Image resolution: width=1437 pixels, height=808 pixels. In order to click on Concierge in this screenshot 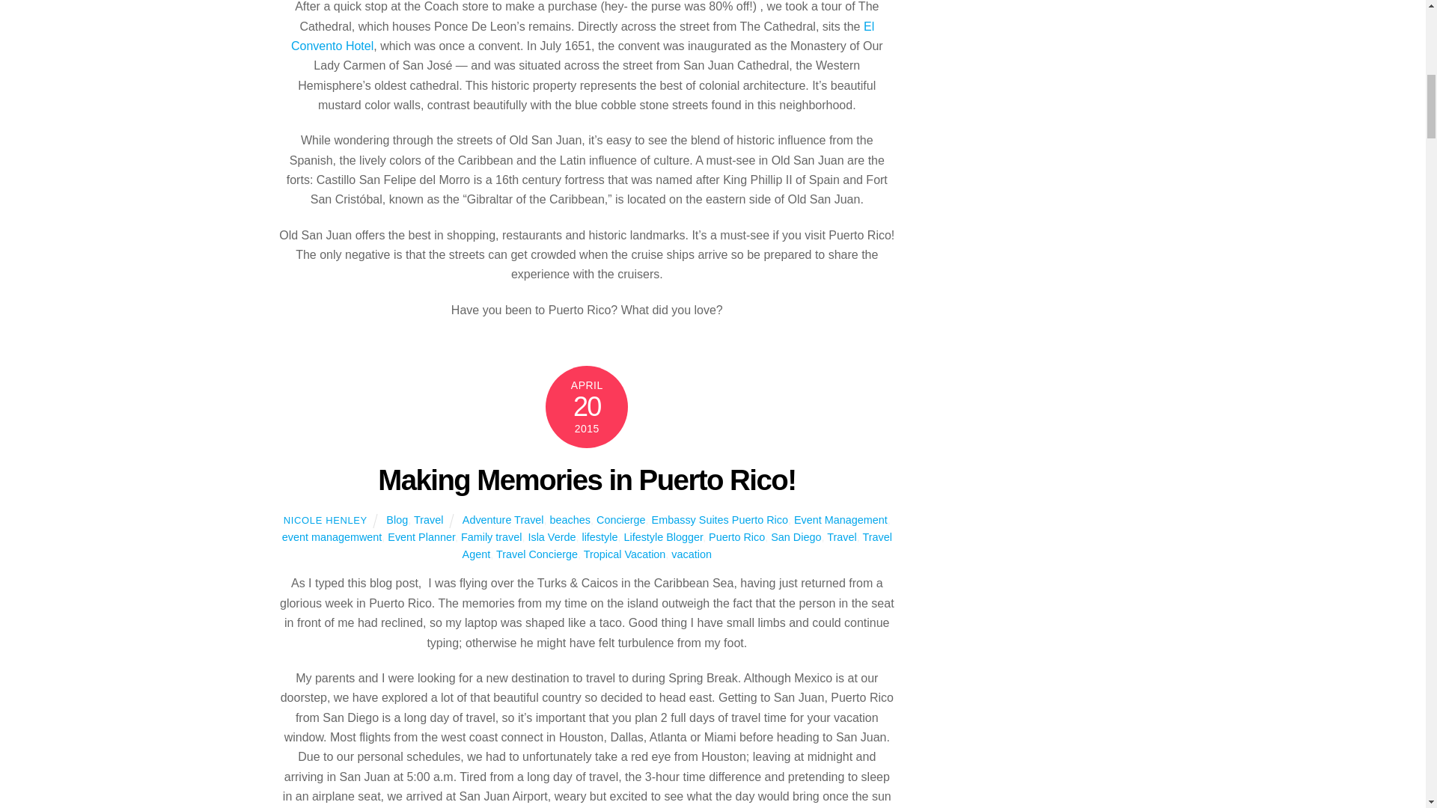, I will do `click(620, 519)`.